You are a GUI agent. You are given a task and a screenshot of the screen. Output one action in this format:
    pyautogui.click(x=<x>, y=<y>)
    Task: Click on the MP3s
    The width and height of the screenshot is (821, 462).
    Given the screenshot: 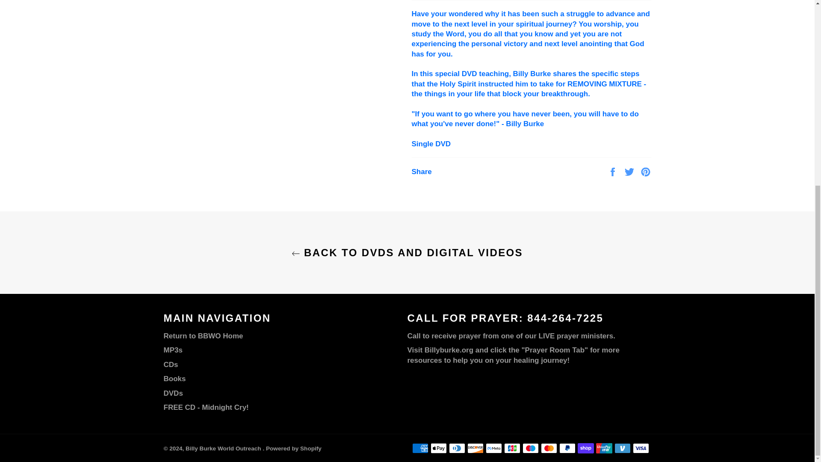 What is the action you would take?
    pyautogui.click(x=173, y=350)
    